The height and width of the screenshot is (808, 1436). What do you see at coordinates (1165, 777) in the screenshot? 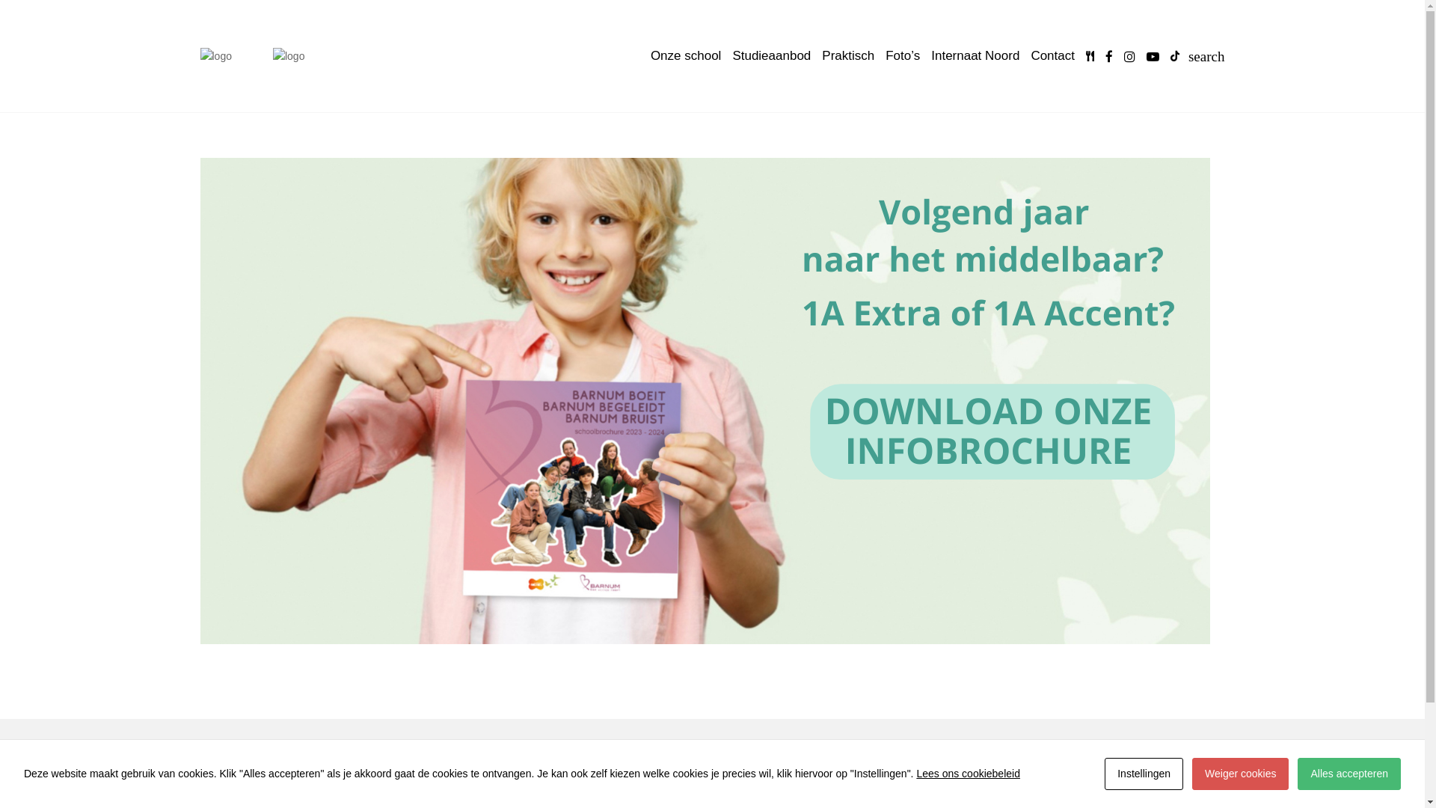
I see `Barnum op Instragram` at bounding box center [1165, 777].